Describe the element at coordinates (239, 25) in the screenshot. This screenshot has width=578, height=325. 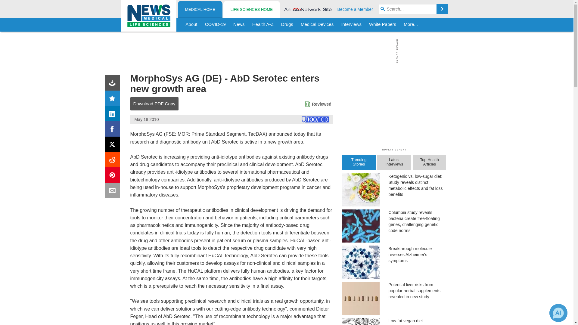
I see `News` at that location.